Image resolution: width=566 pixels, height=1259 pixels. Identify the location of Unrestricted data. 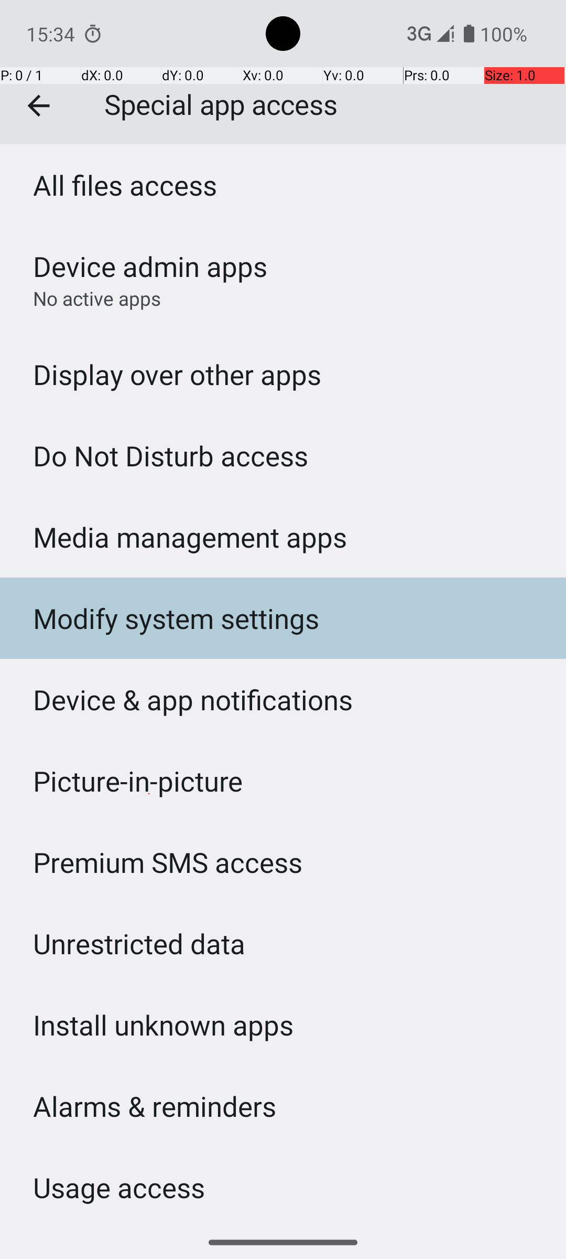
(139, 943).